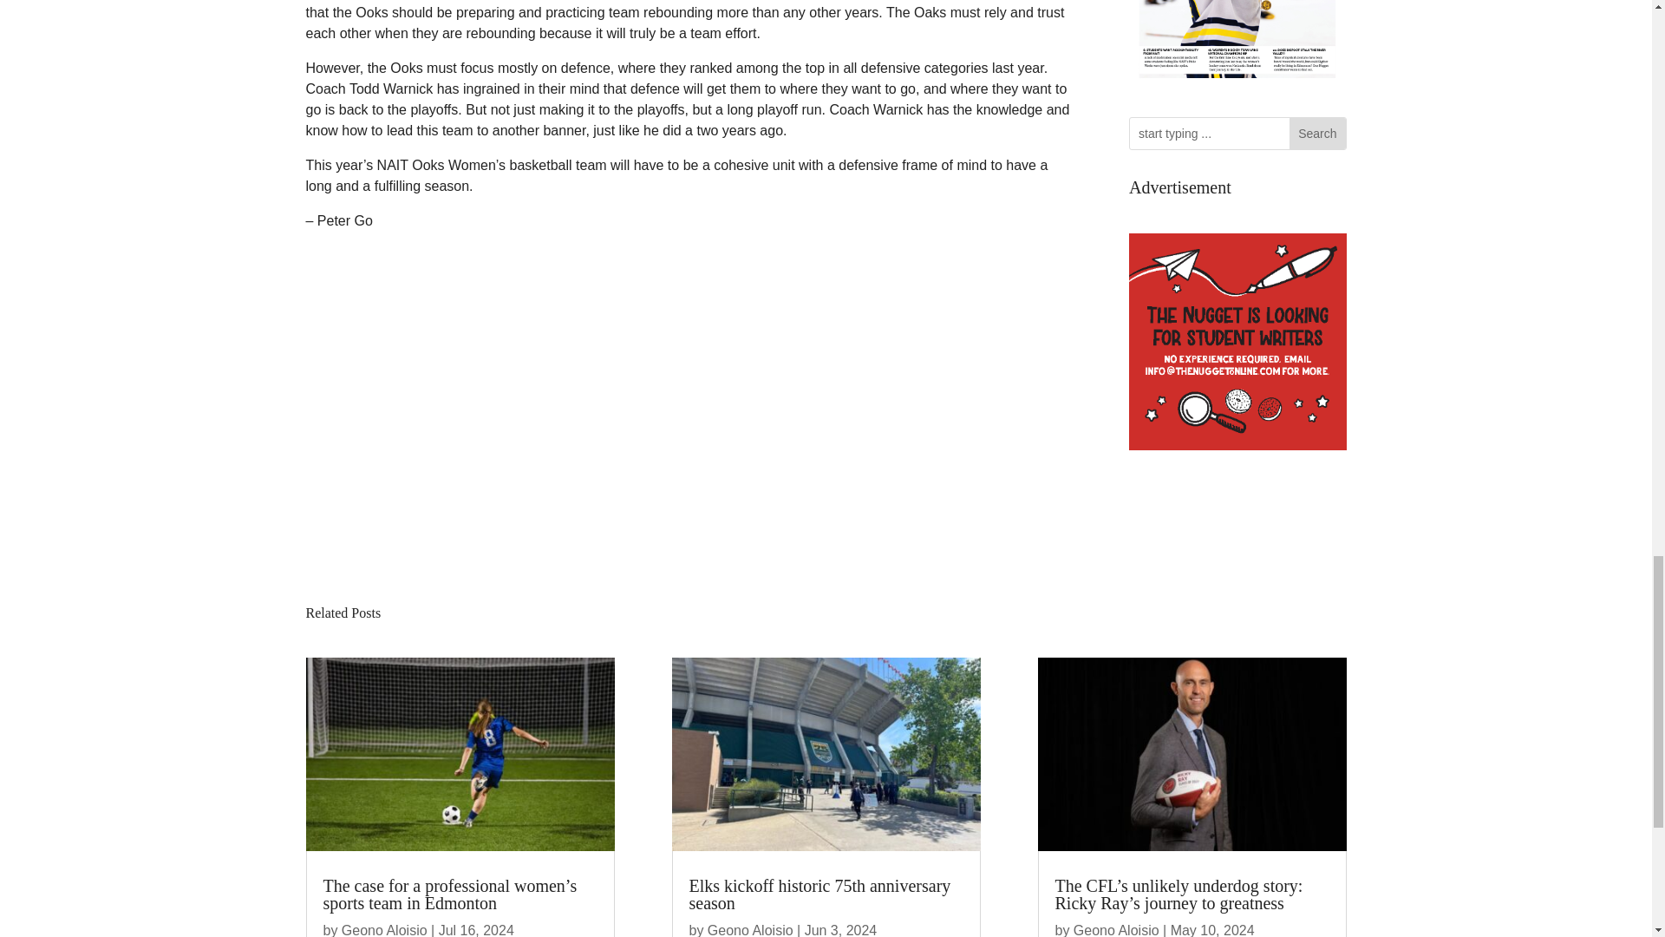 The image size is (1665, 937). I want to click on april 11 fcover, so click(1237, 43).